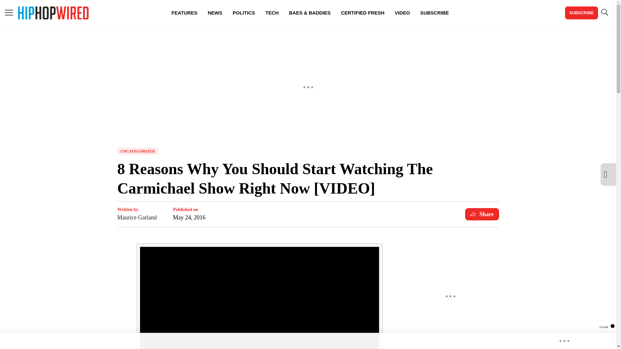 The height and width of the screenshot is (349, 621). What do you see at coordinates (362, 13) in the screenshot?
I see `CERTIFIED FRESH` at bounding box center [362, 13].